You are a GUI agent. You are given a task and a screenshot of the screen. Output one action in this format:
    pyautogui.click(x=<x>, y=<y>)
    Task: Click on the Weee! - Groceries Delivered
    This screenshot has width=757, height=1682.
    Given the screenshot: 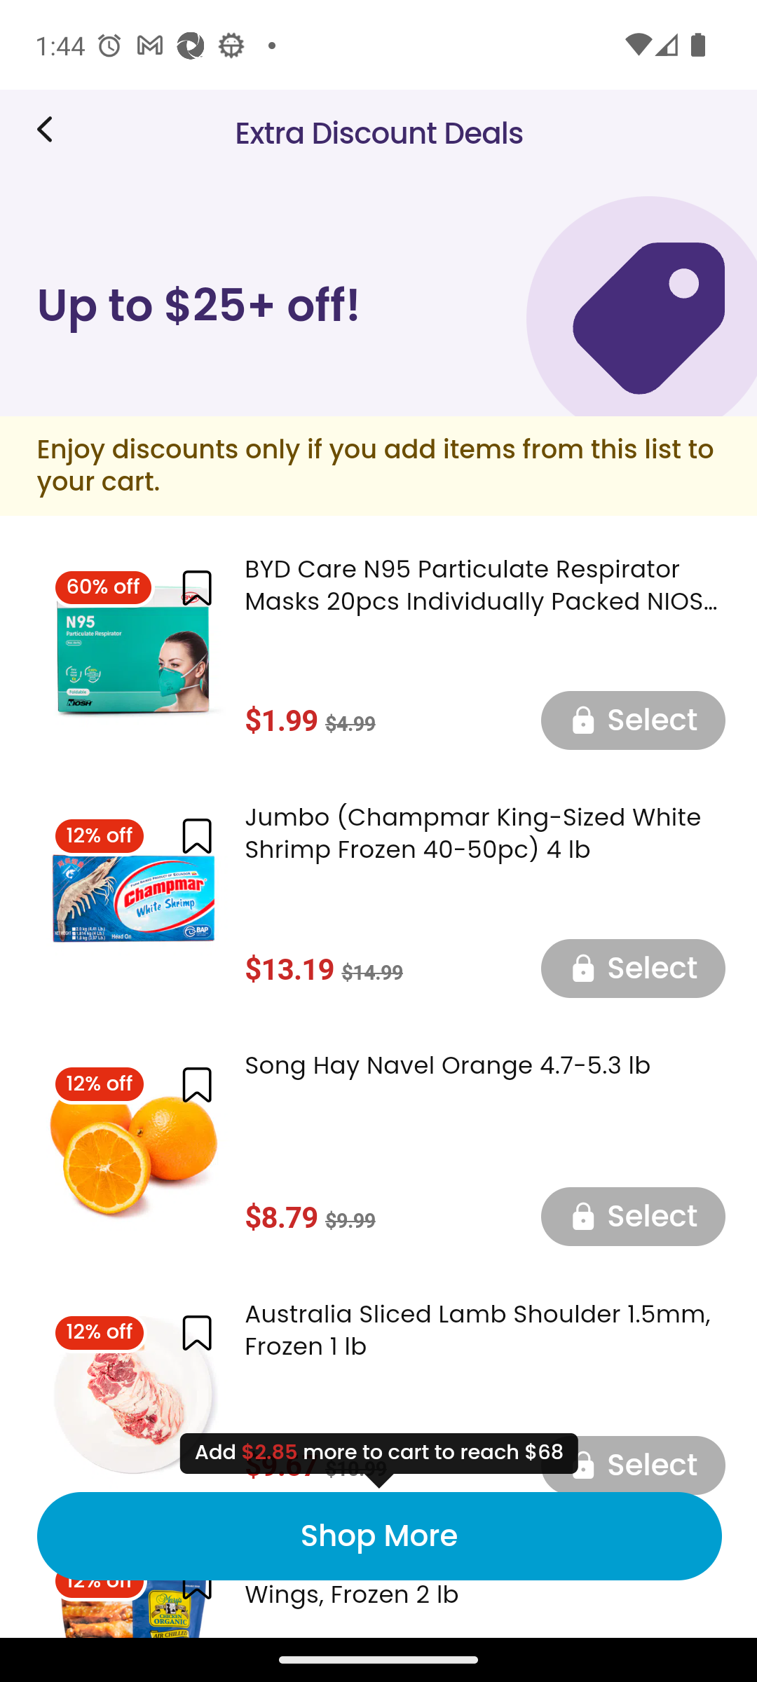 What is the action you would take?
    pyautogui.click(x=51, y=129)
    